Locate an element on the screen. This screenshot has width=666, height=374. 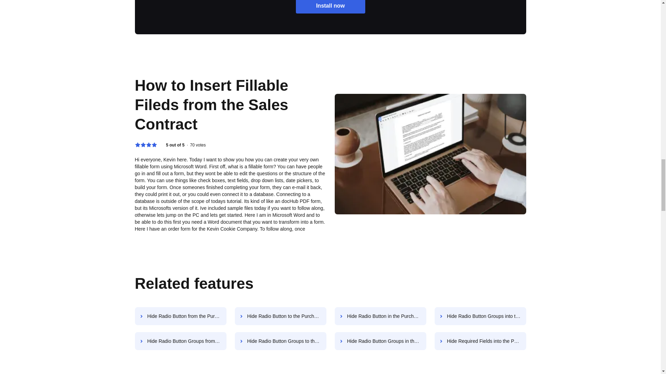
Install now is located at coordinates (330, 7).